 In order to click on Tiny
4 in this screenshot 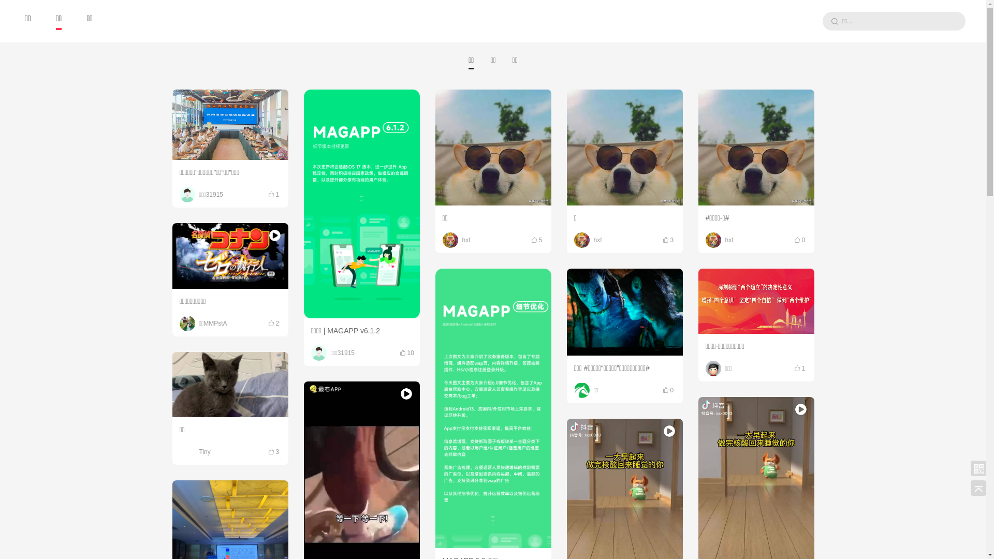, I will do `click(230, 356)`.